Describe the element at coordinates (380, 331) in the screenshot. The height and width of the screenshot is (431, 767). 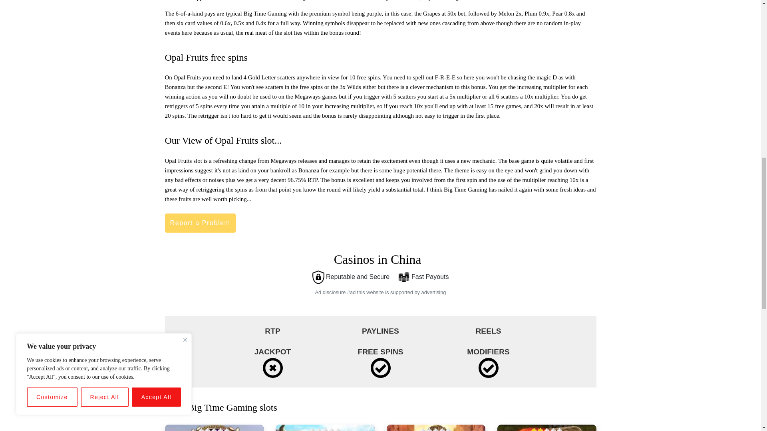
I see `Paylines` at that location.